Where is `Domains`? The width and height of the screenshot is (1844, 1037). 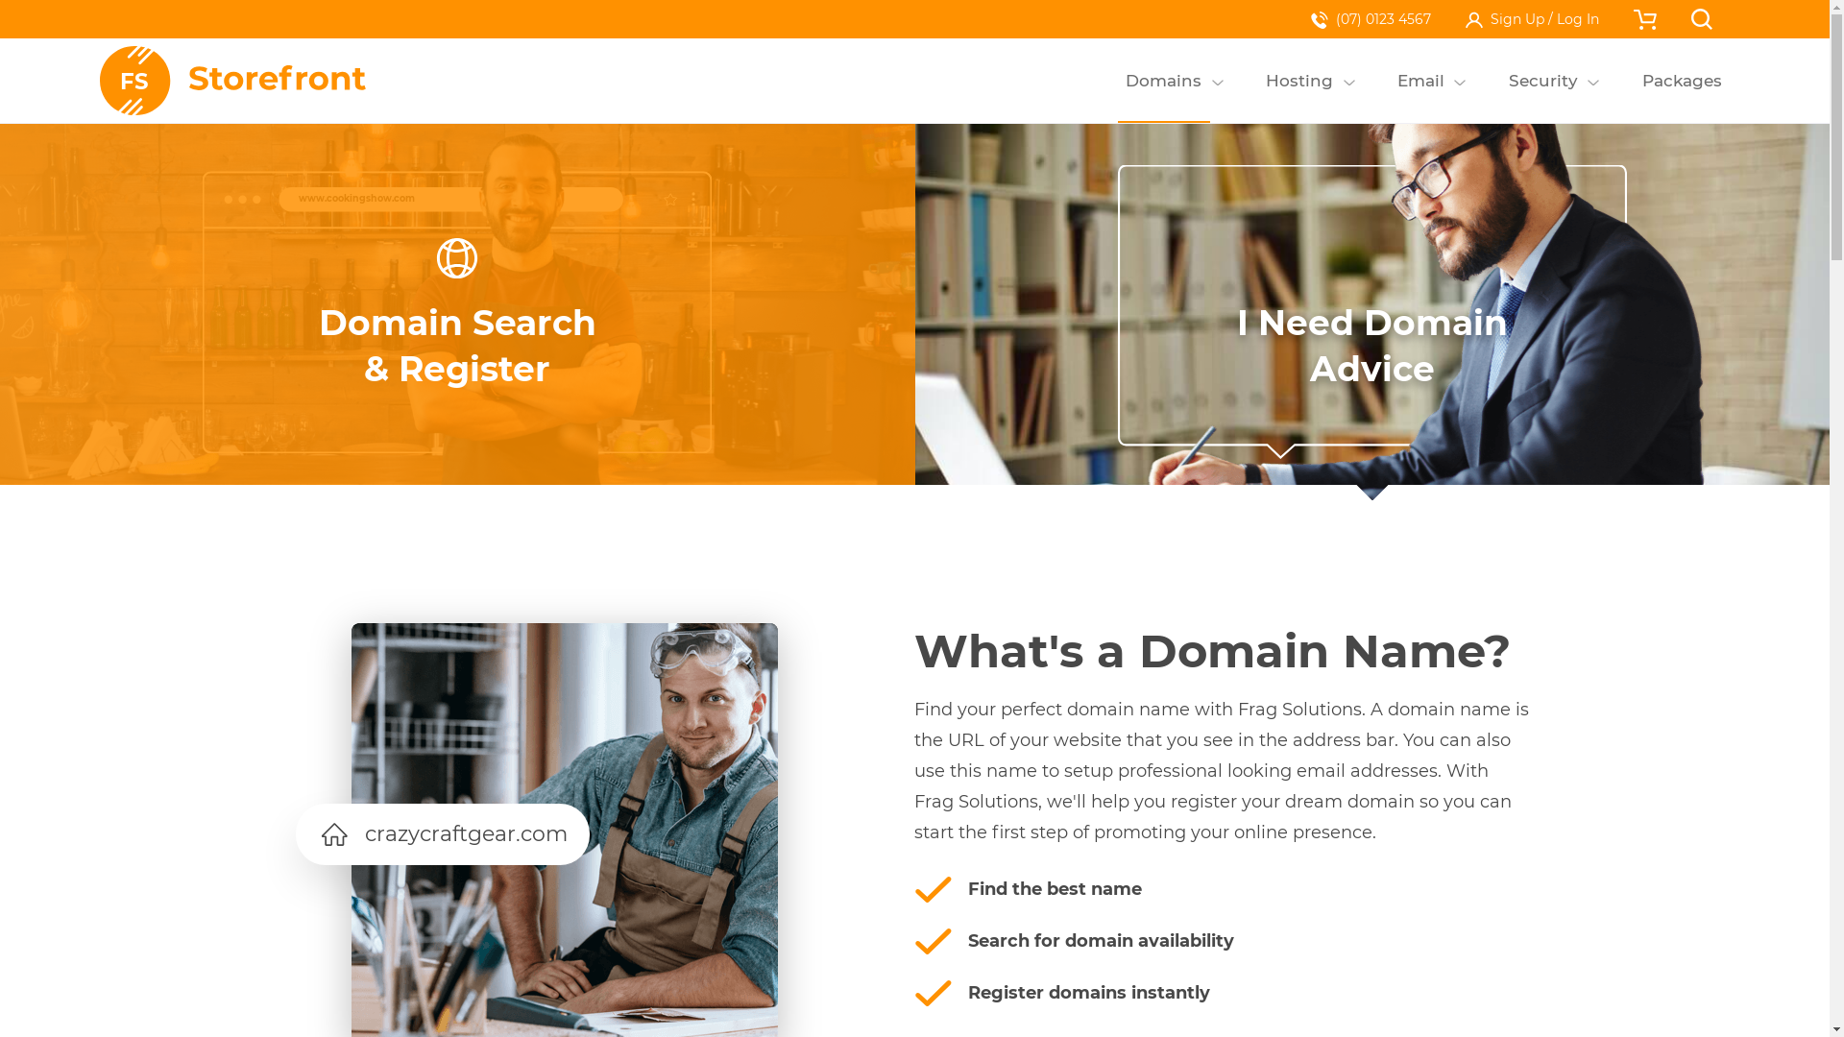
Domains is located at coordinates (1164, 81).